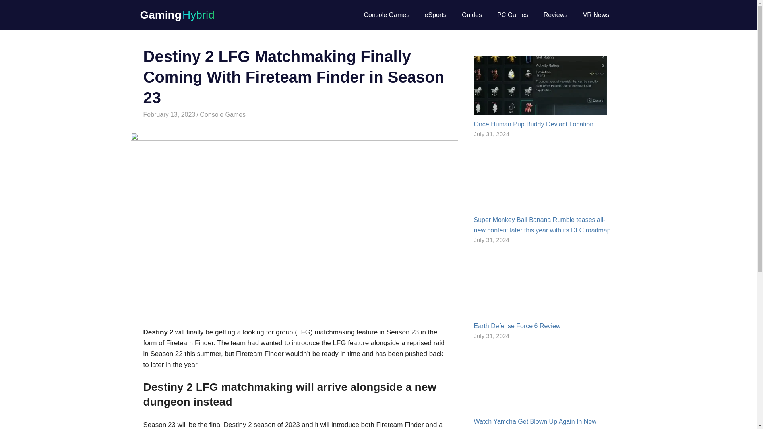  I want to click on GamingHybrid, so click(219, 114).